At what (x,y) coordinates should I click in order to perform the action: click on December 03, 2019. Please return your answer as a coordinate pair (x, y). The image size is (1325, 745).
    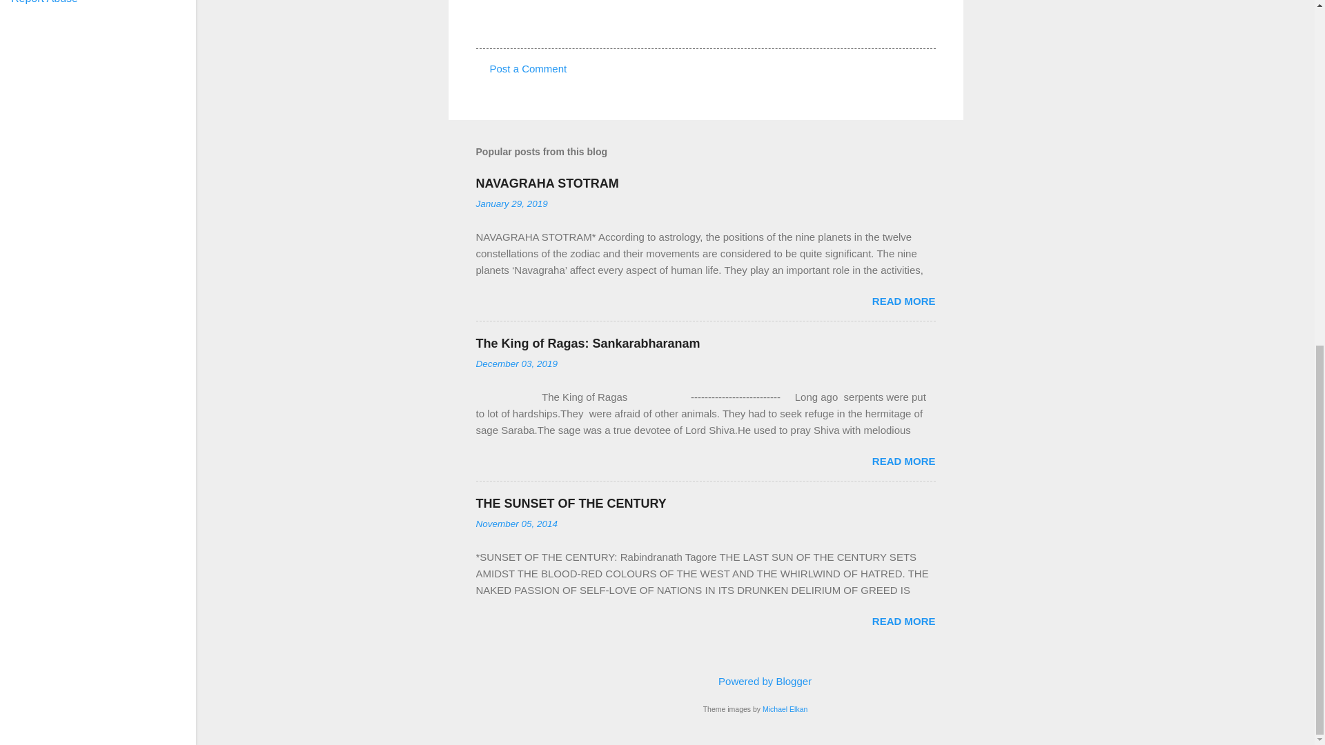
    Looking at the image, I should click on (516, 363).